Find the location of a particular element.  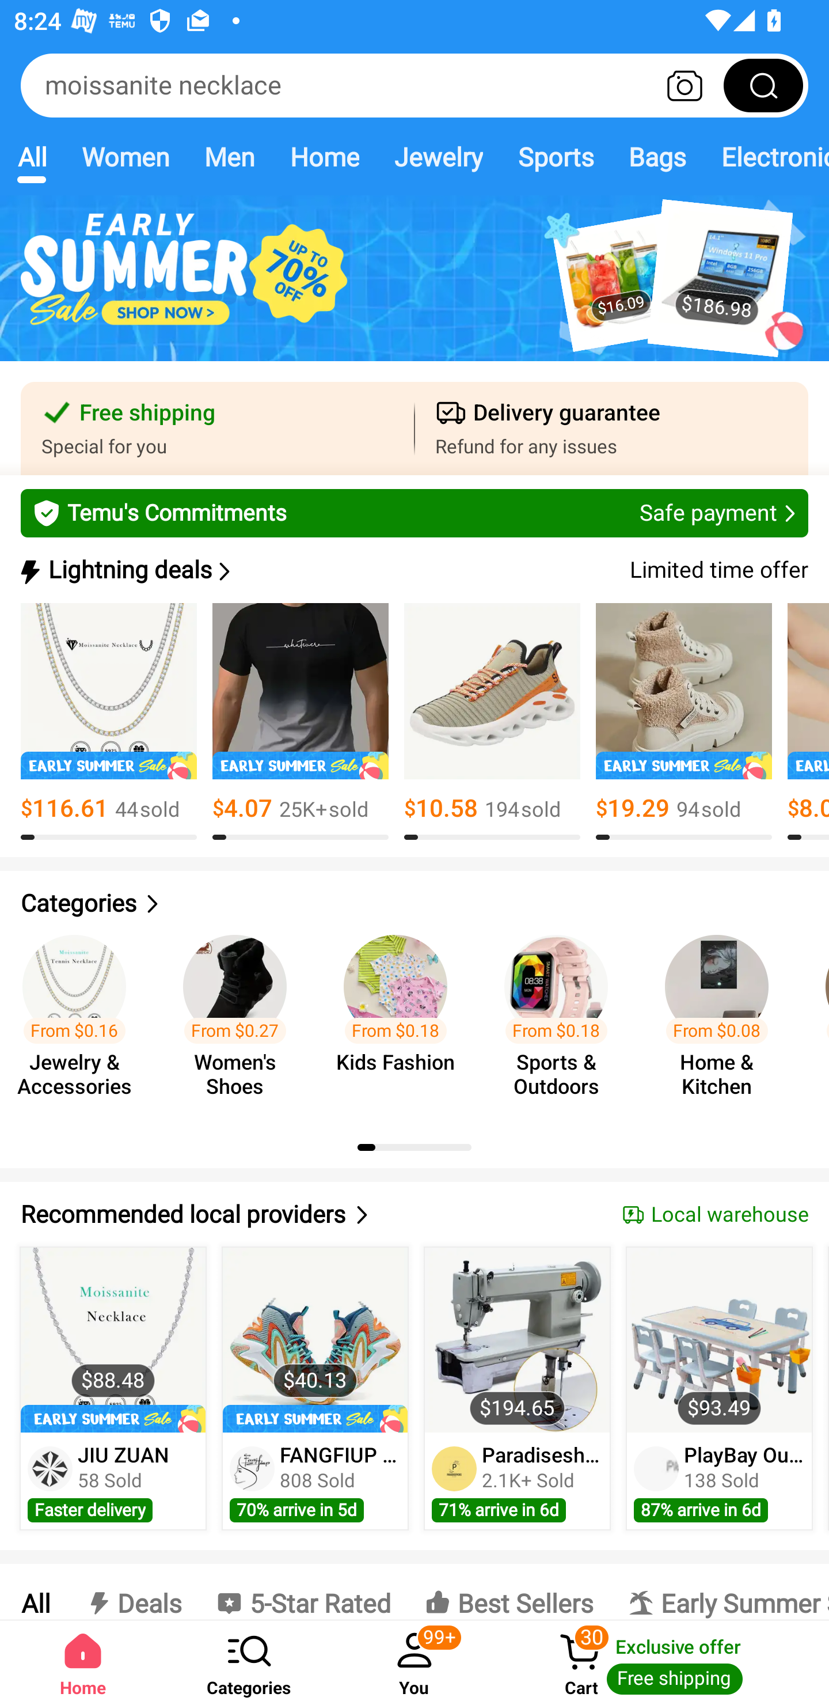

From $0.18 Kids Fashion is located at coordinates (401, 1018).